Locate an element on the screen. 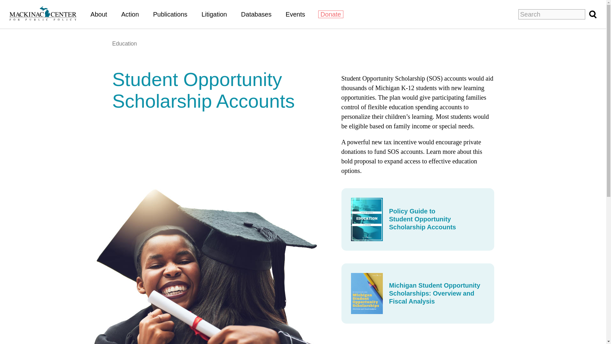  About is located at coordinates (99, 14).